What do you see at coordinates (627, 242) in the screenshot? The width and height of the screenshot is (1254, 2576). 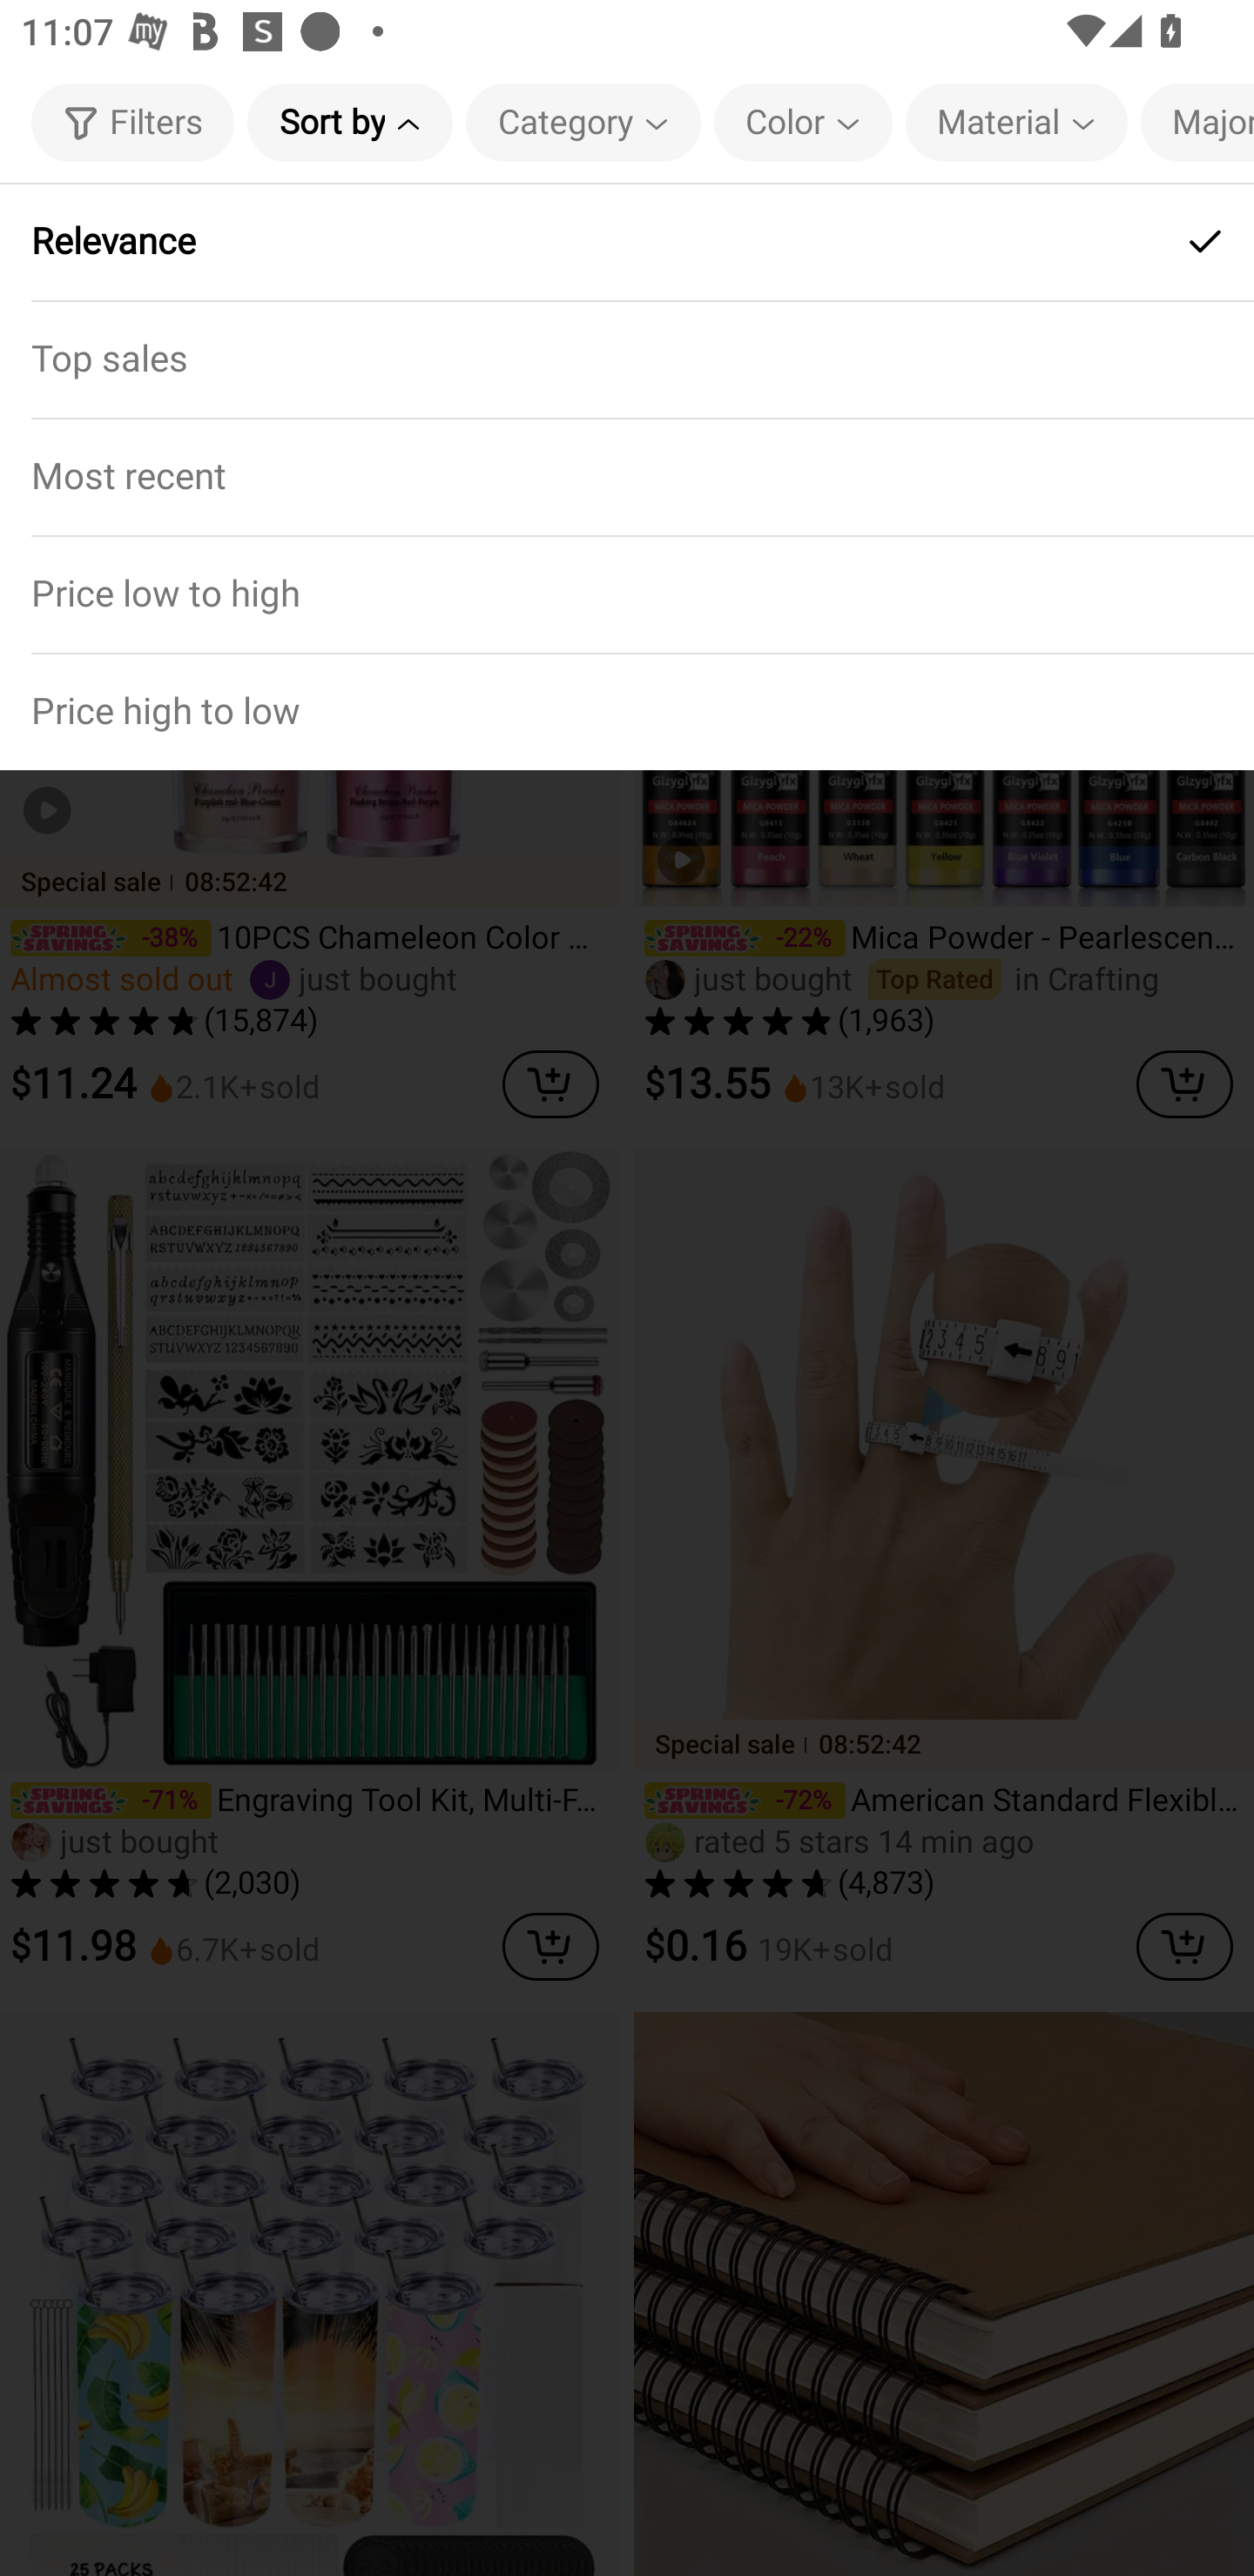 I see `Relevance` at bounding box center [627, 242].